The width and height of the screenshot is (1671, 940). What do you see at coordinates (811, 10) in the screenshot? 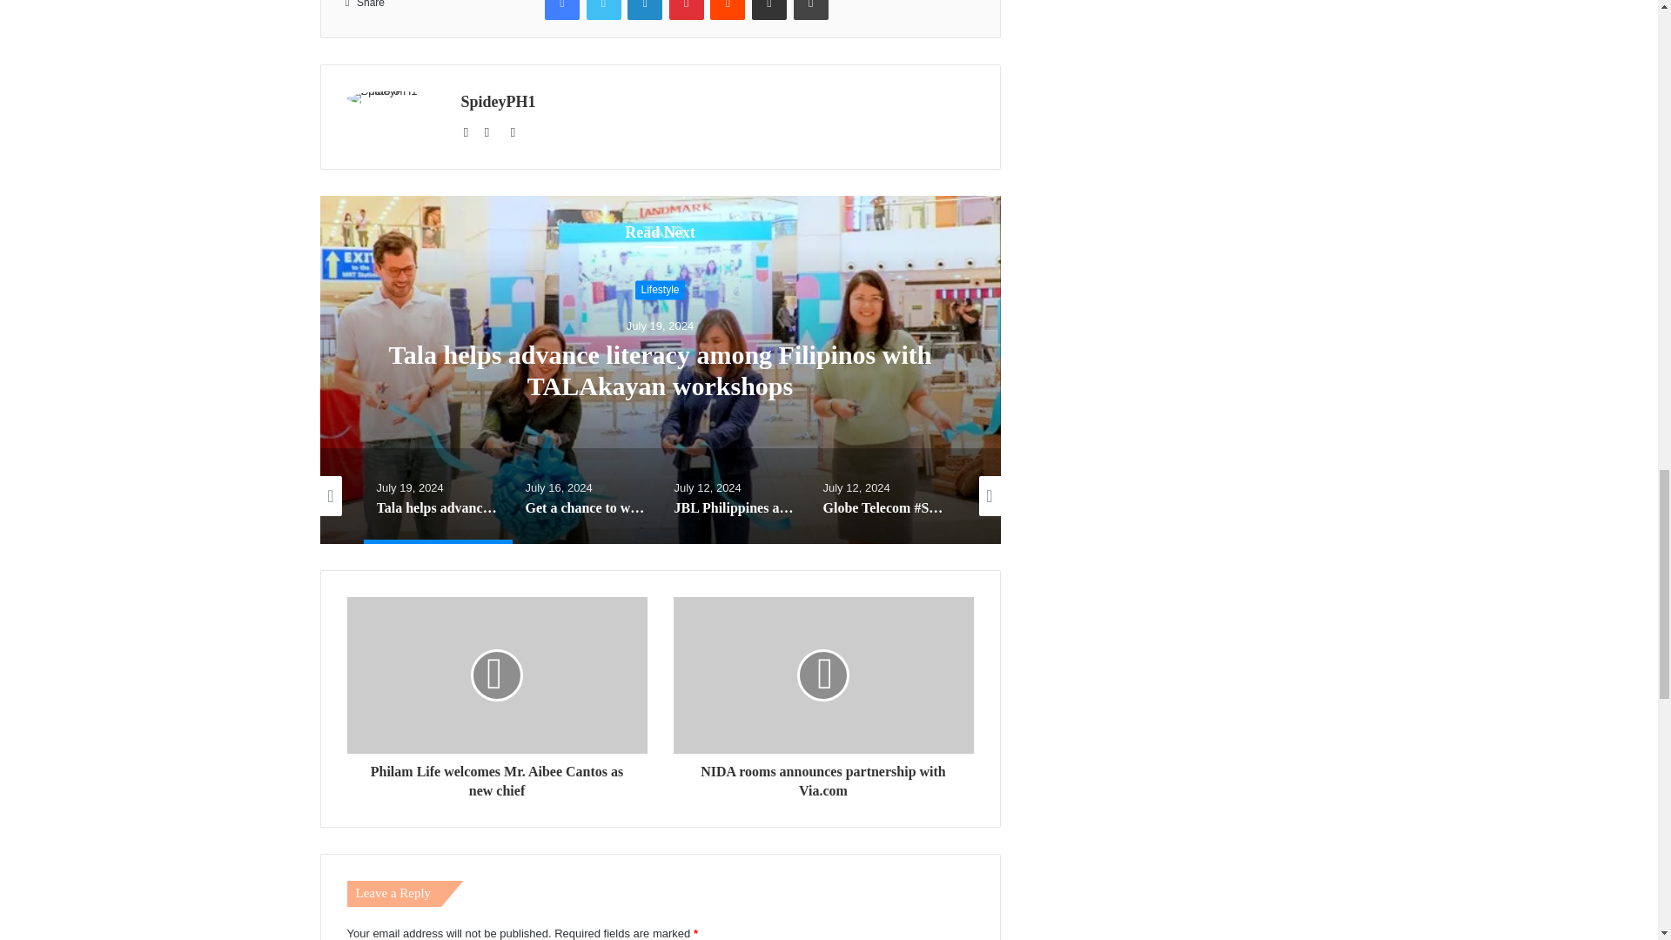
I see `Print` at bounding box center [811, 10].